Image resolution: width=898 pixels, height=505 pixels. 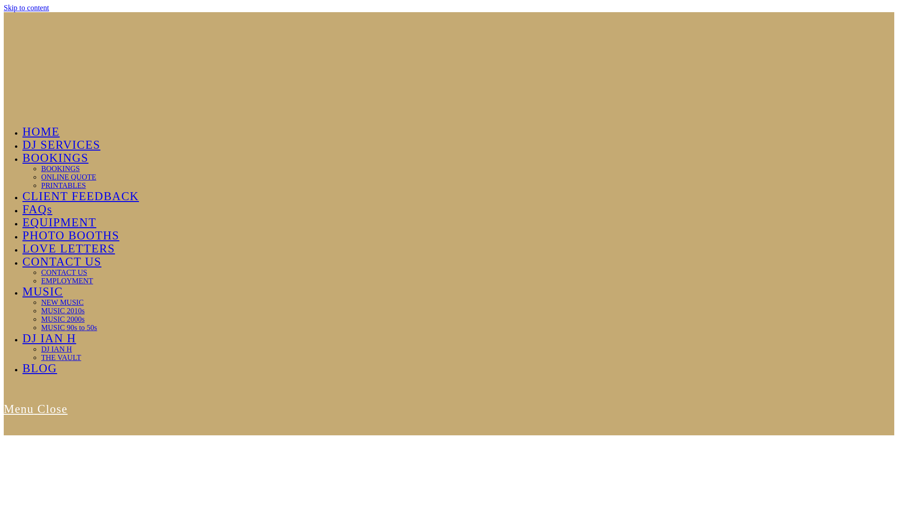 I want to click on BLOG, so click(x=40, y=368).